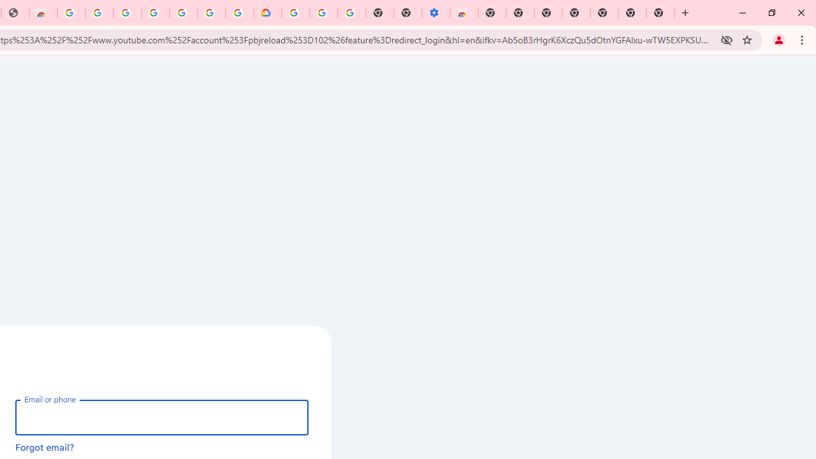 This screenshot has height=459, width=816. I want to click on New Tab, so click(660, 13).